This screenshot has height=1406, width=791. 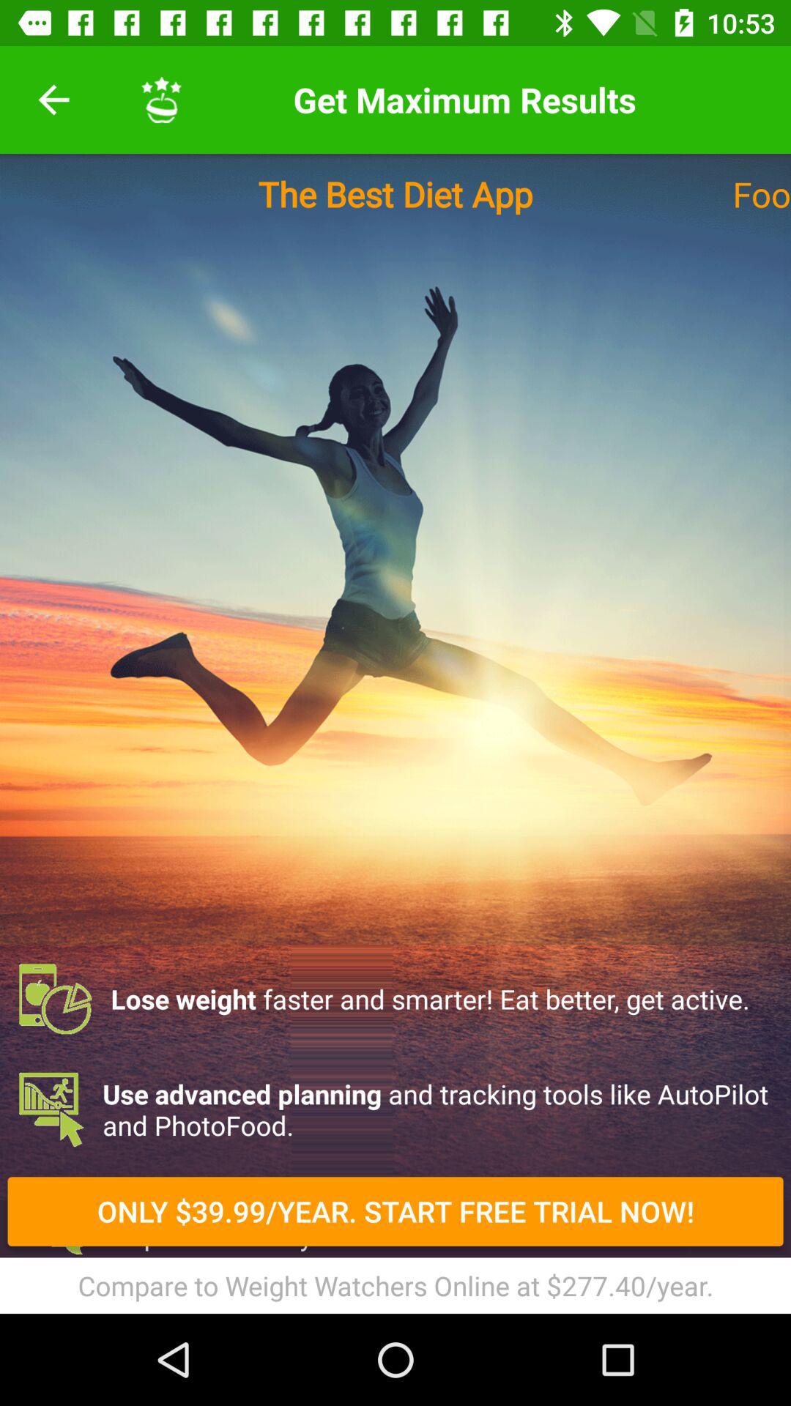 I want to click on turn off item below lose weight faster icon, so click(x=395, y=1109).